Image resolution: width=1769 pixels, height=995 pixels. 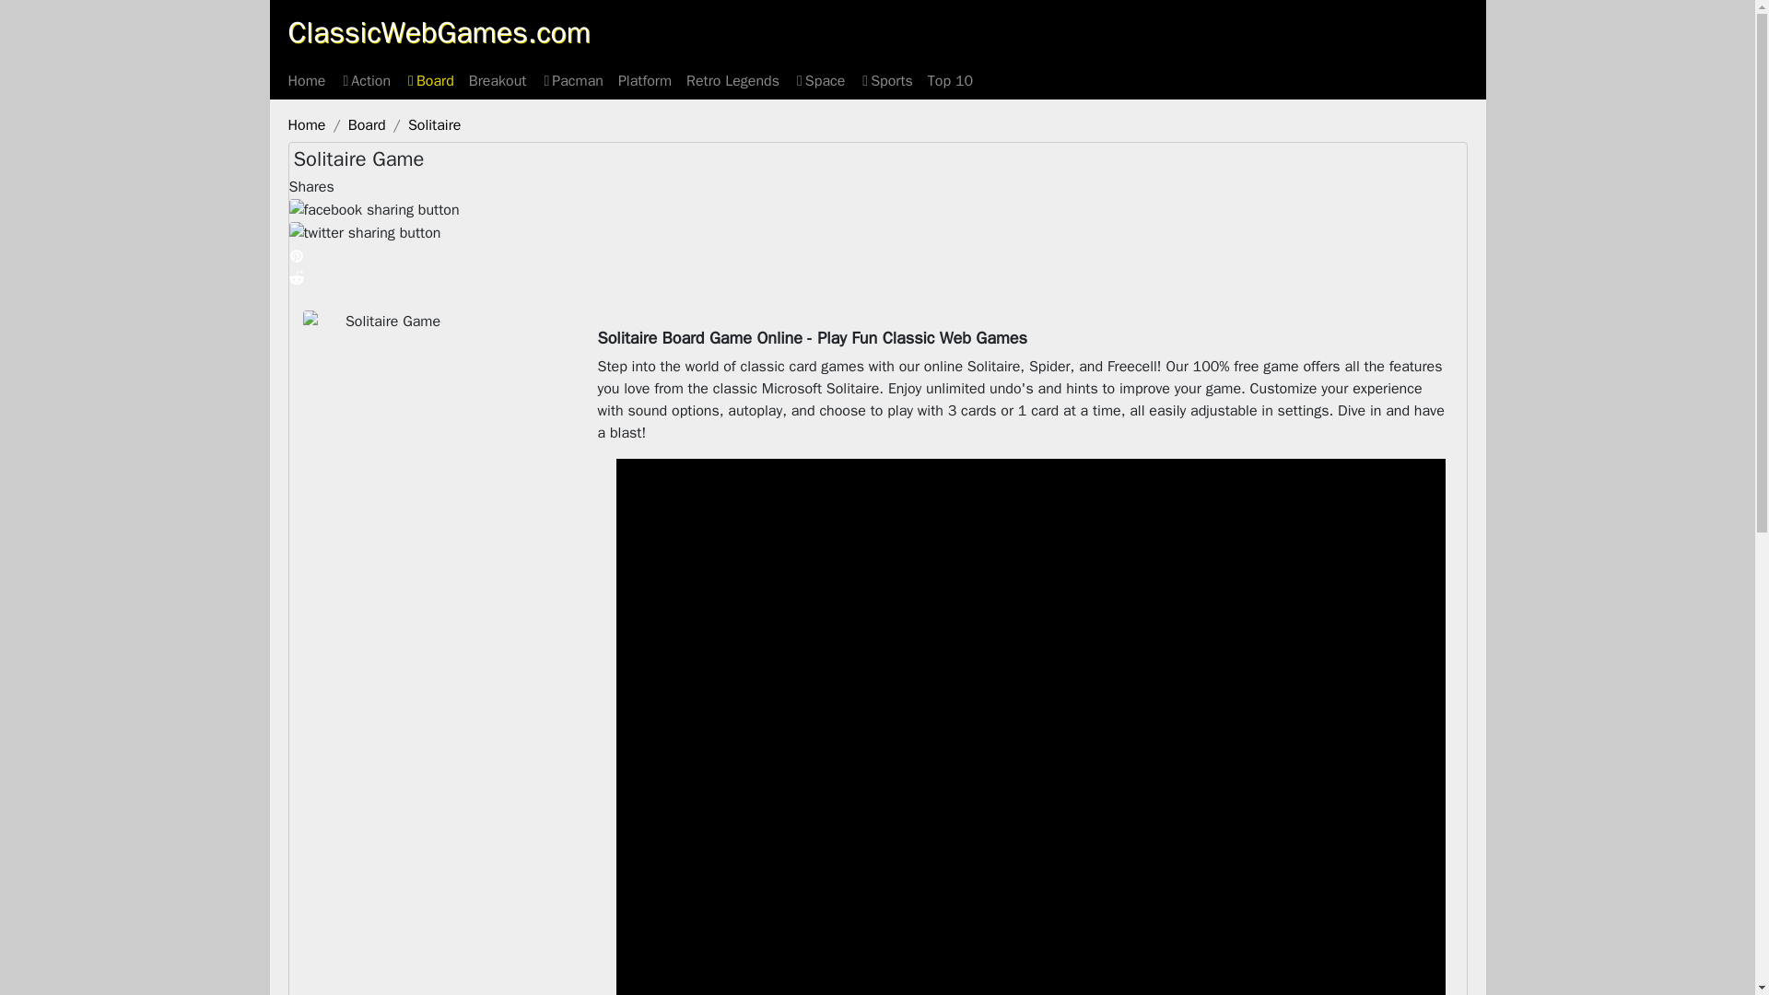 What do you see at coordinates (306, 81) in the screenshot?
I see `Home` at bounding box center [306, 81].